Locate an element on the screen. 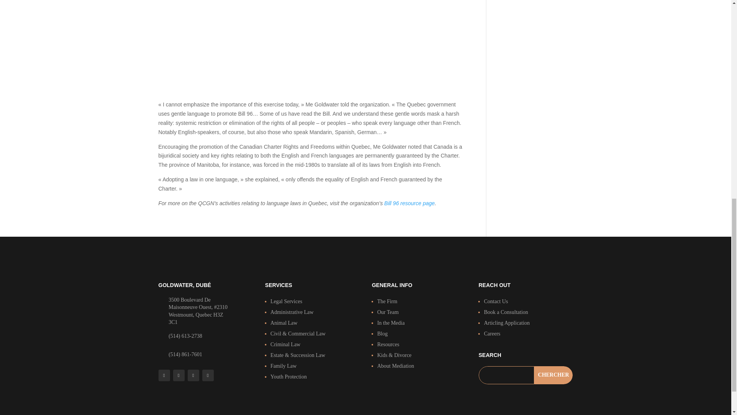 The width and height of the screenshot is (737, 415). Suivez sur Facebook is located at coordinates (178, 375).